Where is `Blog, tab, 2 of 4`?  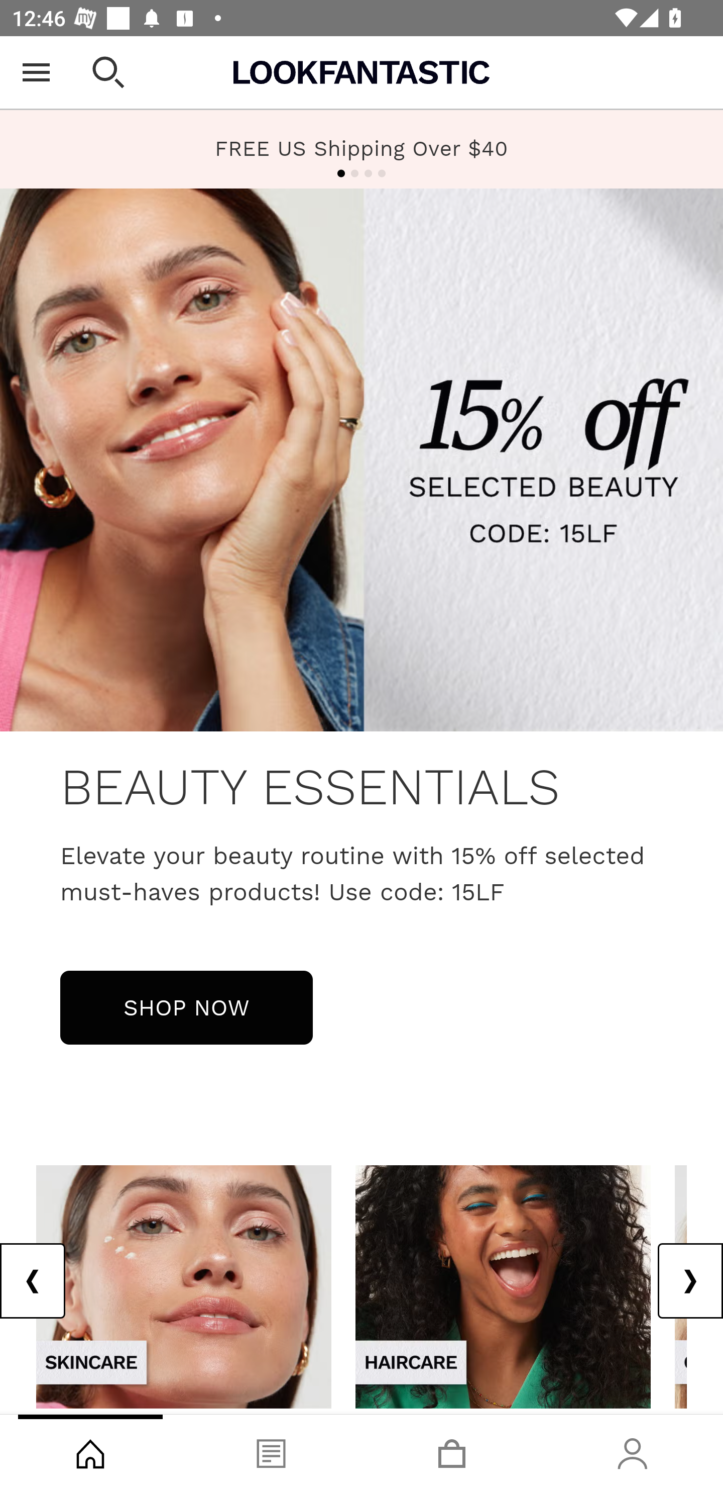
Blog, tab, 2 of 4 is located at coordinates (271, 1451).